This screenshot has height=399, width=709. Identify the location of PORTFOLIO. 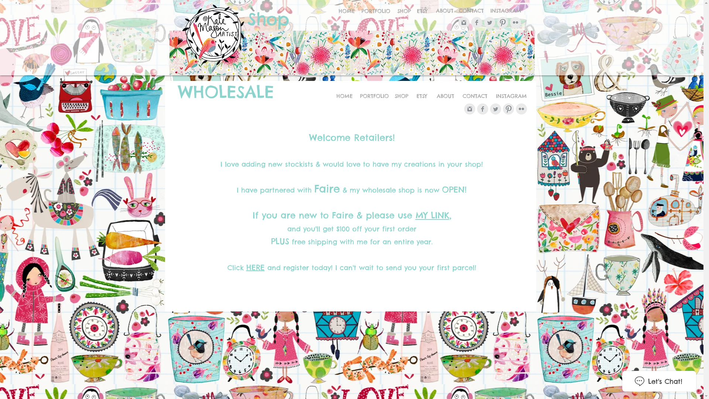
(374, 96).